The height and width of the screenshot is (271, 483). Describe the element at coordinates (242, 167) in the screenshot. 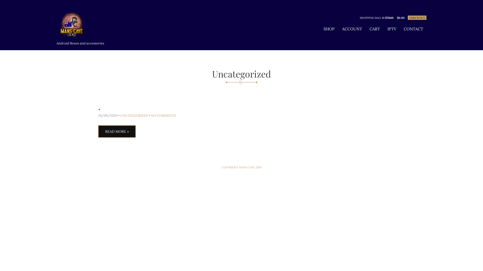

I see `COPYRIGHT MANS CAVE 2019` at that location.